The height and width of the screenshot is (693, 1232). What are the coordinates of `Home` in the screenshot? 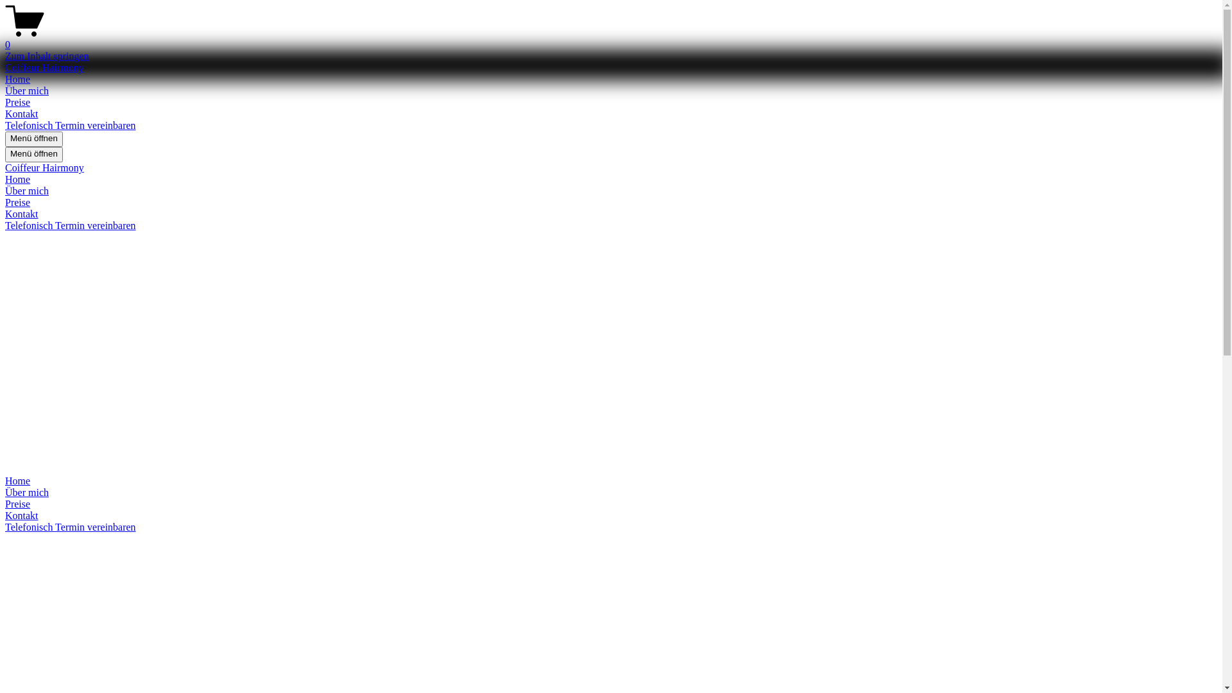 It's located at (18, 80).